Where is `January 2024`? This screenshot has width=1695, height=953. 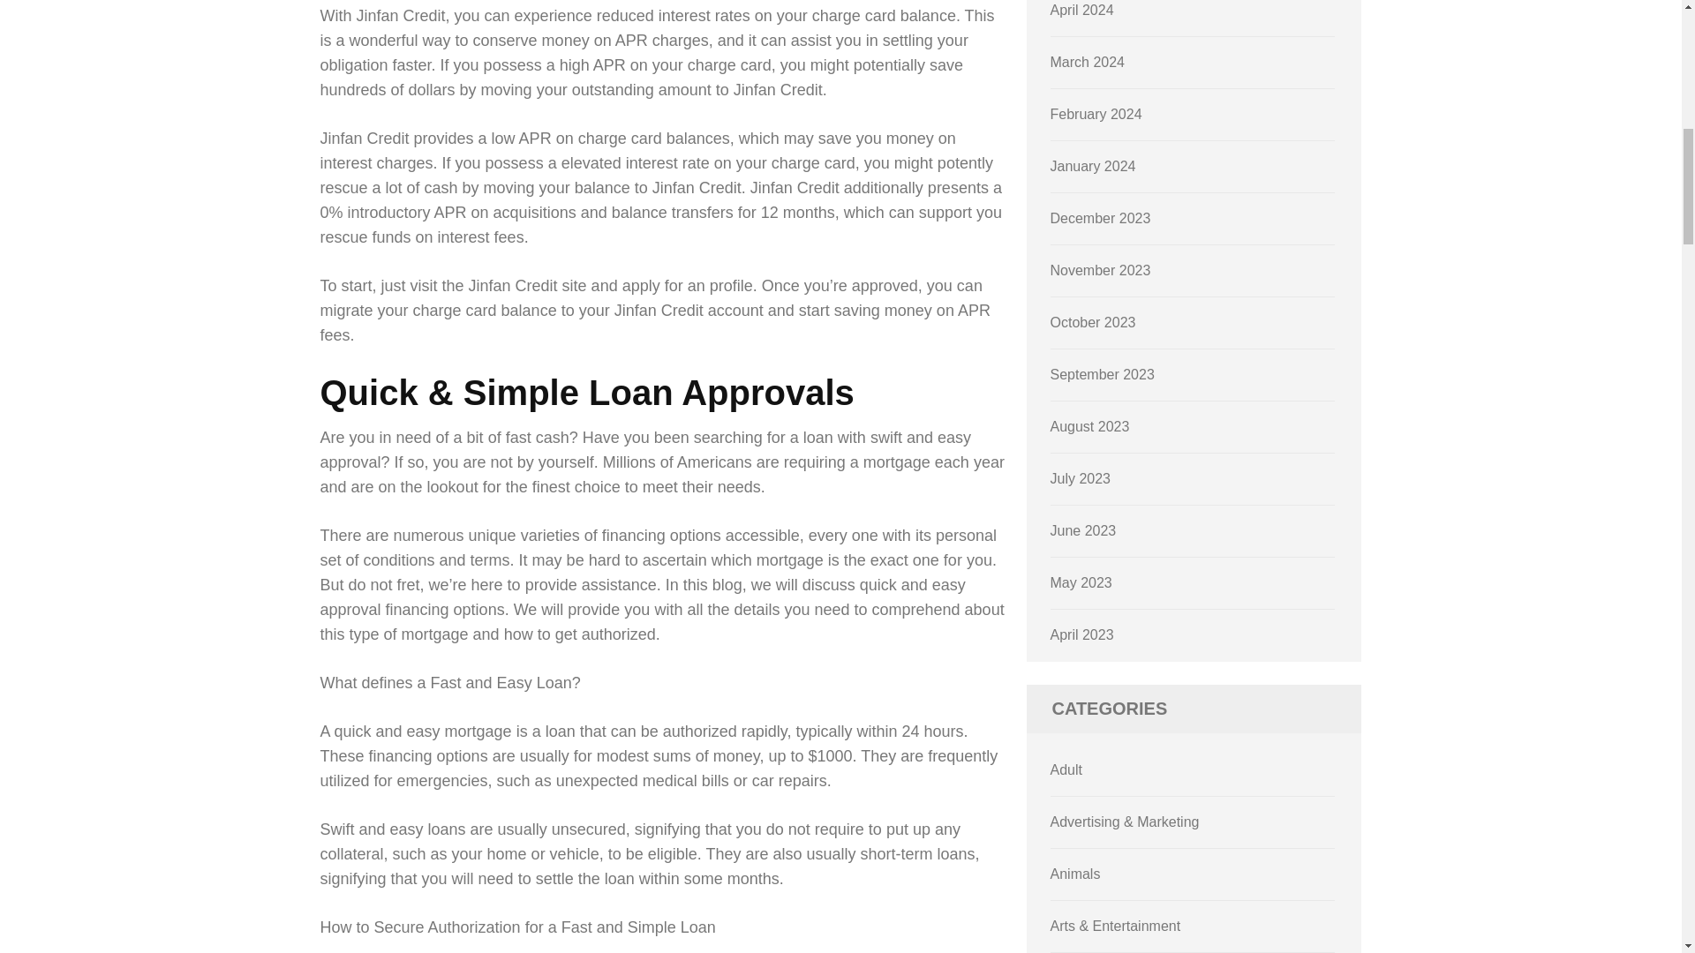 January 2024 is located at coordinates (1093, 166).